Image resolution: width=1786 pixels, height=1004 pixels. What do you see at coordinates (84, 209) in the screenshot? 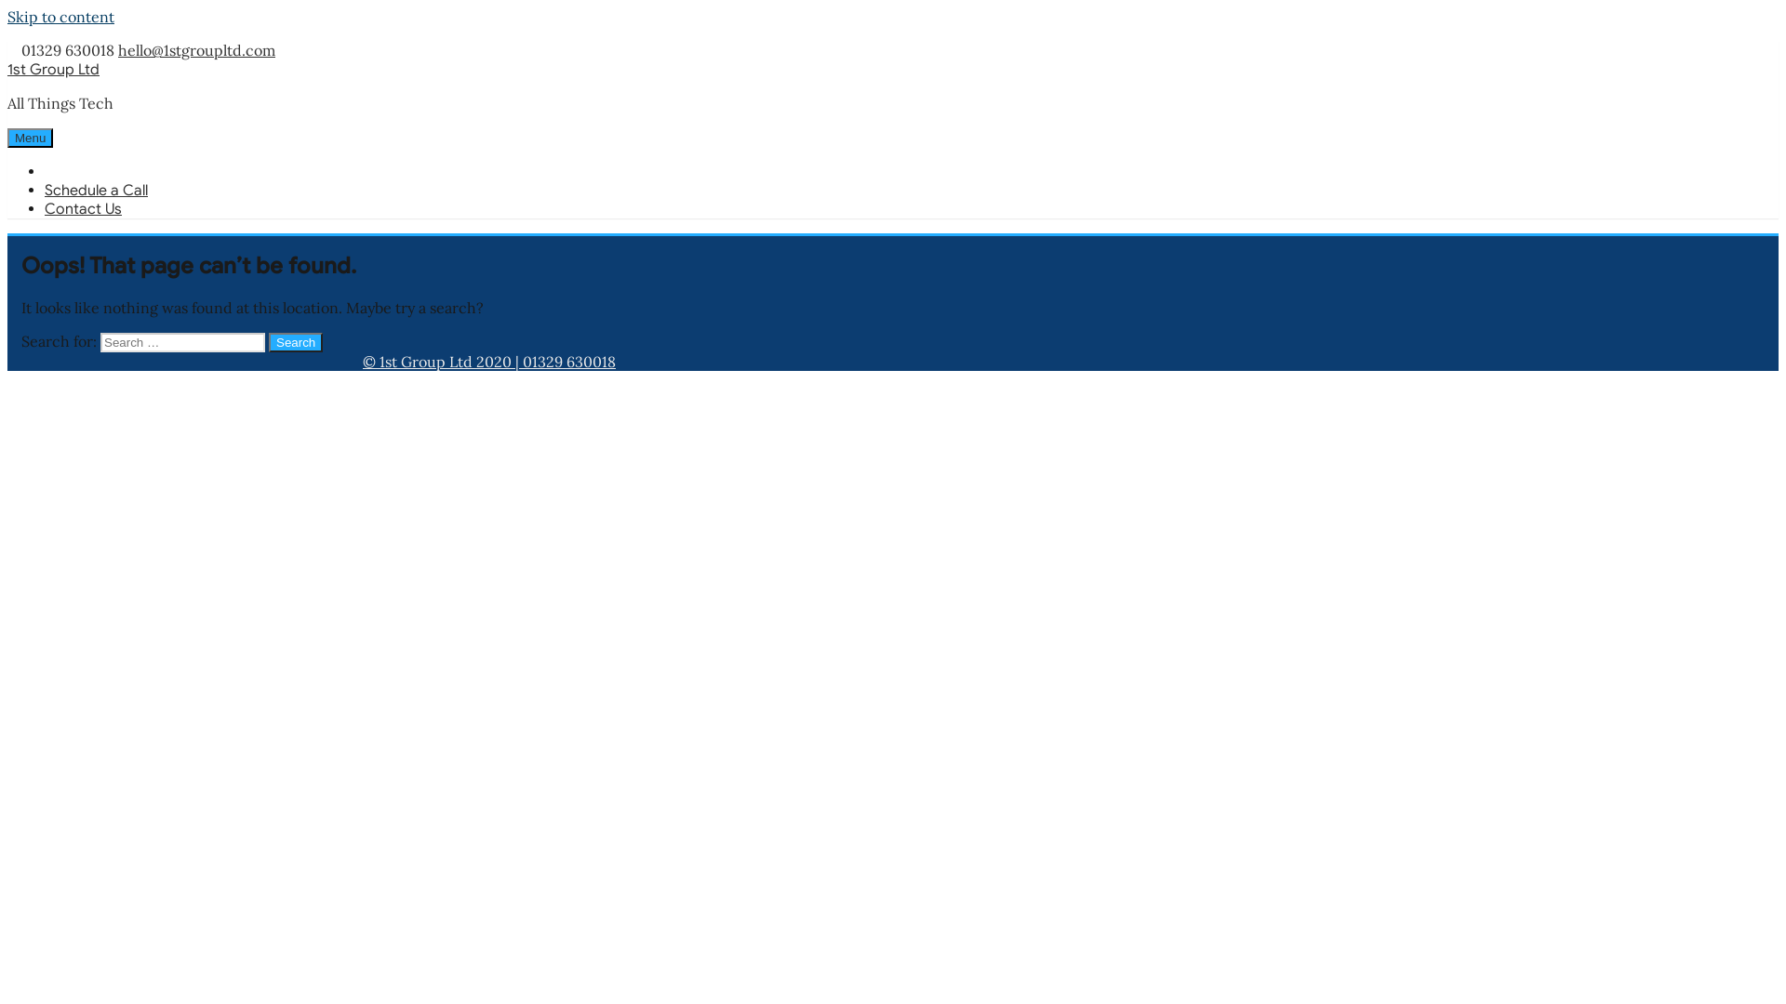
I see `Contact Us` at bounding box center [84, 209].